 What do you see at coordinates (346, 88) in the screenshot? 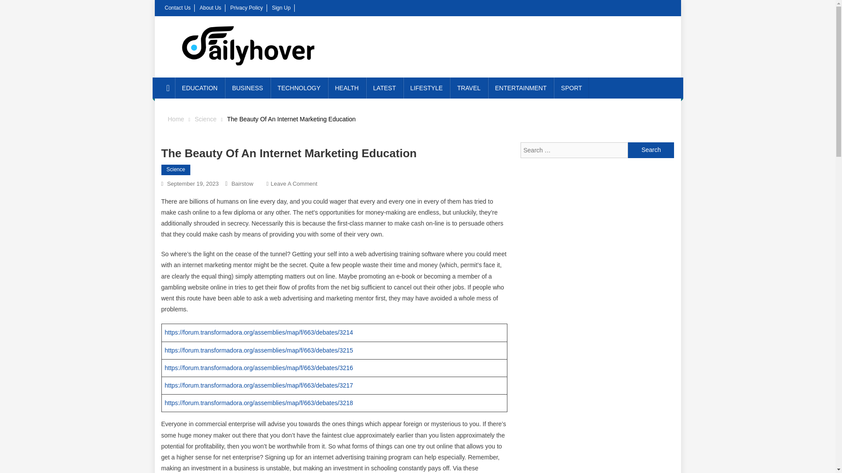
I see `HEALTH` at bounding box center [346, 88].